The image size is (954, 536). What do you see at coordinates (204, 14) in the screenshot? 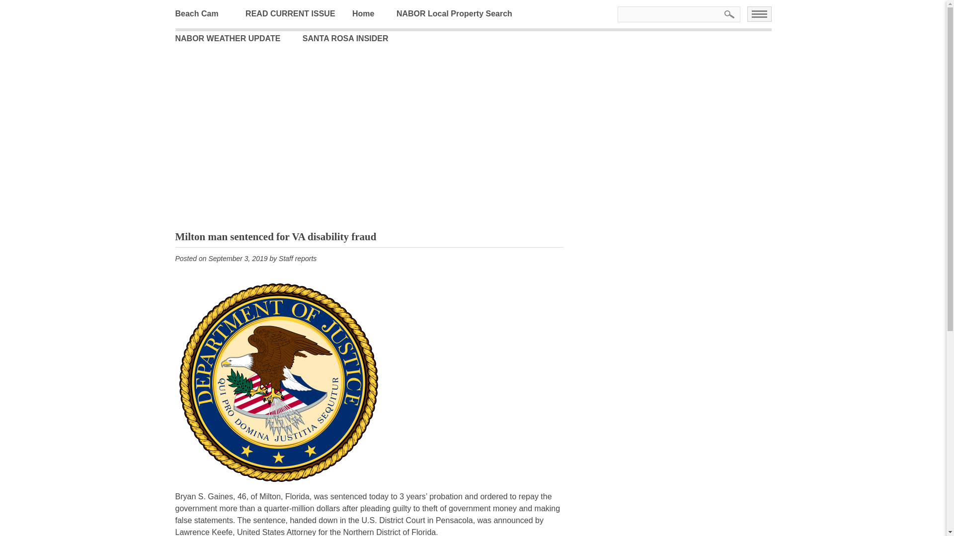
I see `Beach Cam` at bounding box center [204, 14].